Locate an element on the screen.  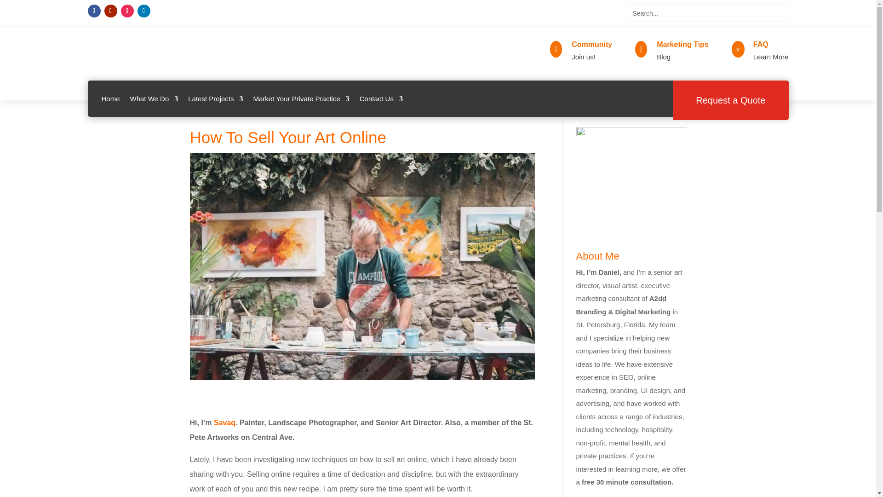
What We Do is located at coordinates (154, 98).